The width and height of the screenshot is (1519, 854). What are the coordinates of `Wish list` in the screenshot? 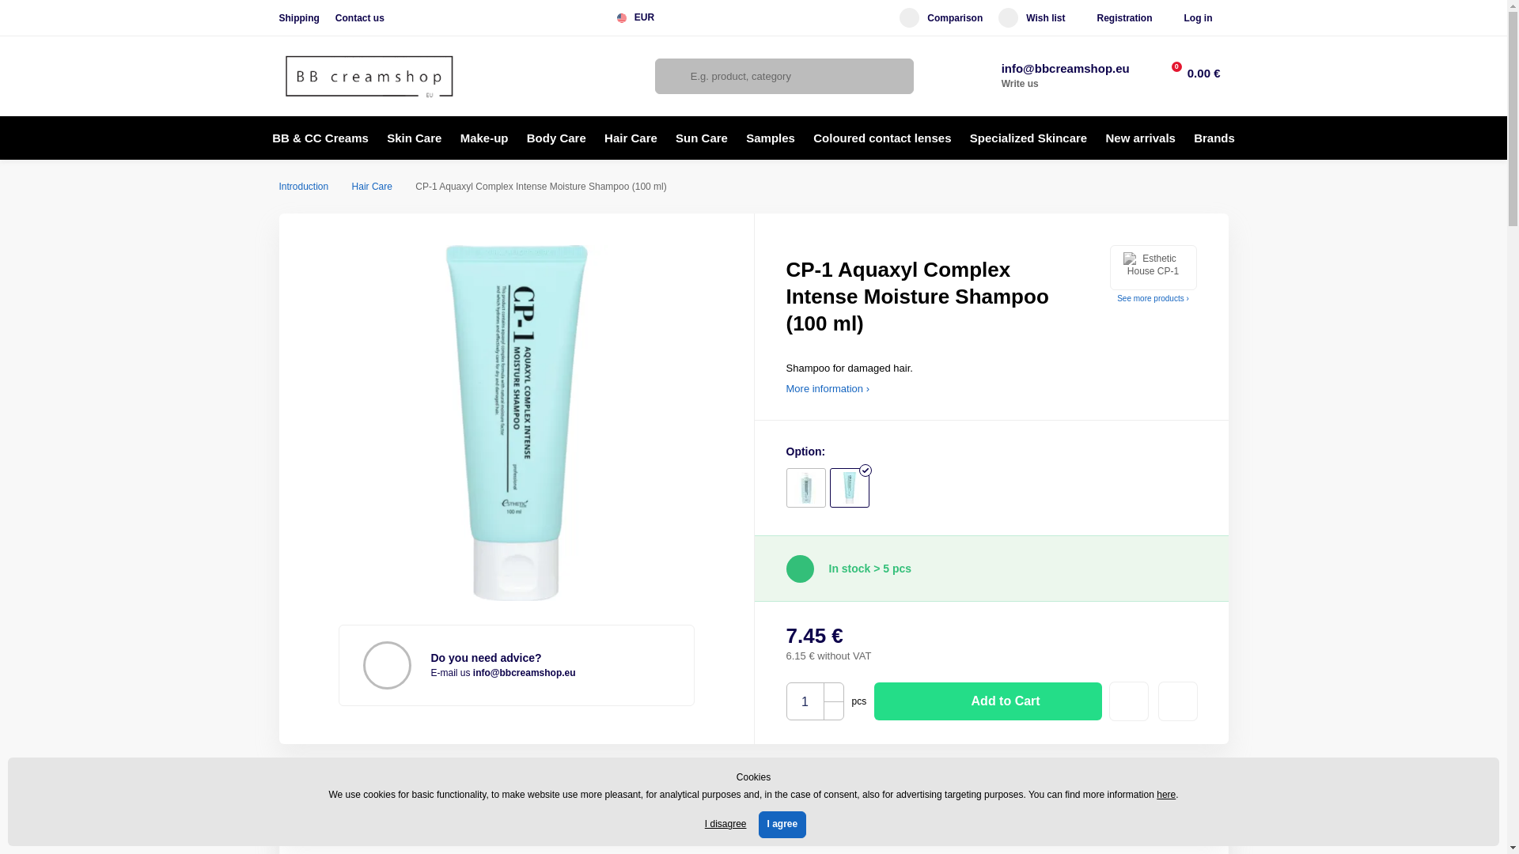 It's located at (1031, 17).